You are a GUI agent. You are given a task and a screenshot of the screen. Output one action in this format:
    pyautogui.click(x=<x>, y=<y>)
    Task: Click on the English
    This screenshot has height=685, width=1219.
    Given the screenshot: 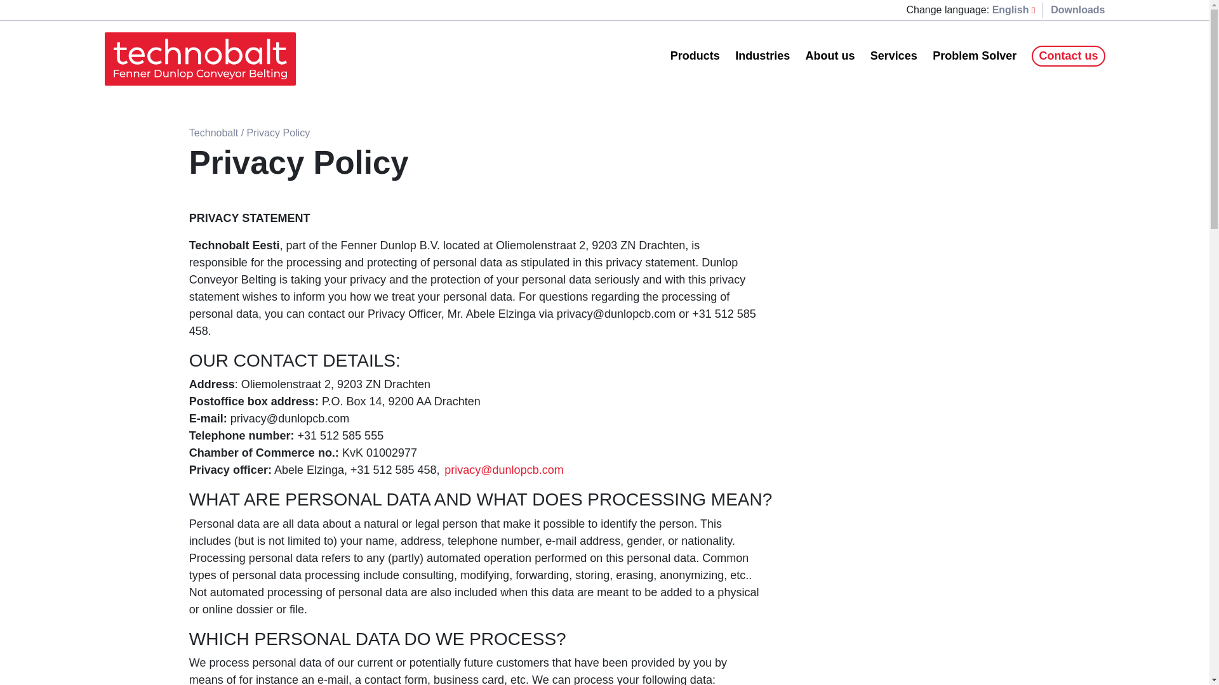 What is the action you would take?
    pyautogui.click(x=1013, y=10)
    